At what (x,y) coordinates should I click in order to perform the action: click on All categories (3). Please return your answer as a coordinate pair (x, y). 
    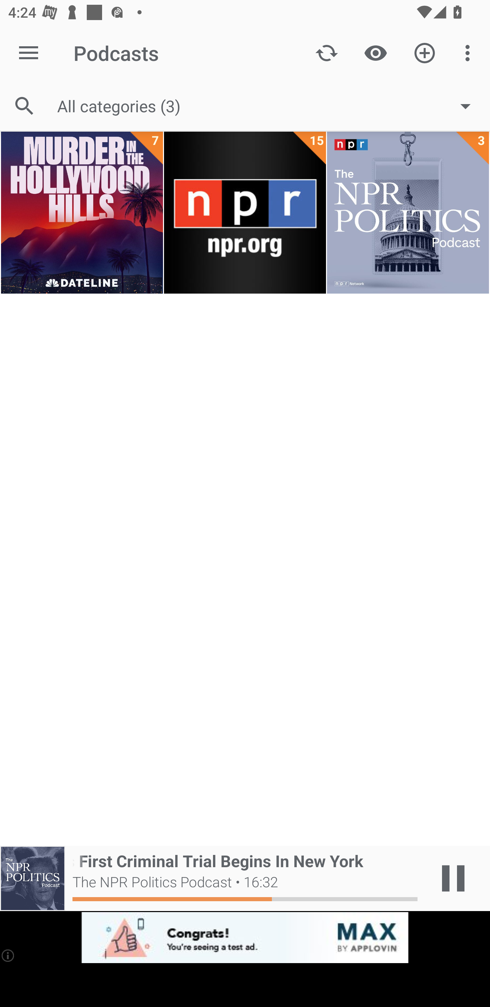
    Looking at the image, I should click on (269, 106).